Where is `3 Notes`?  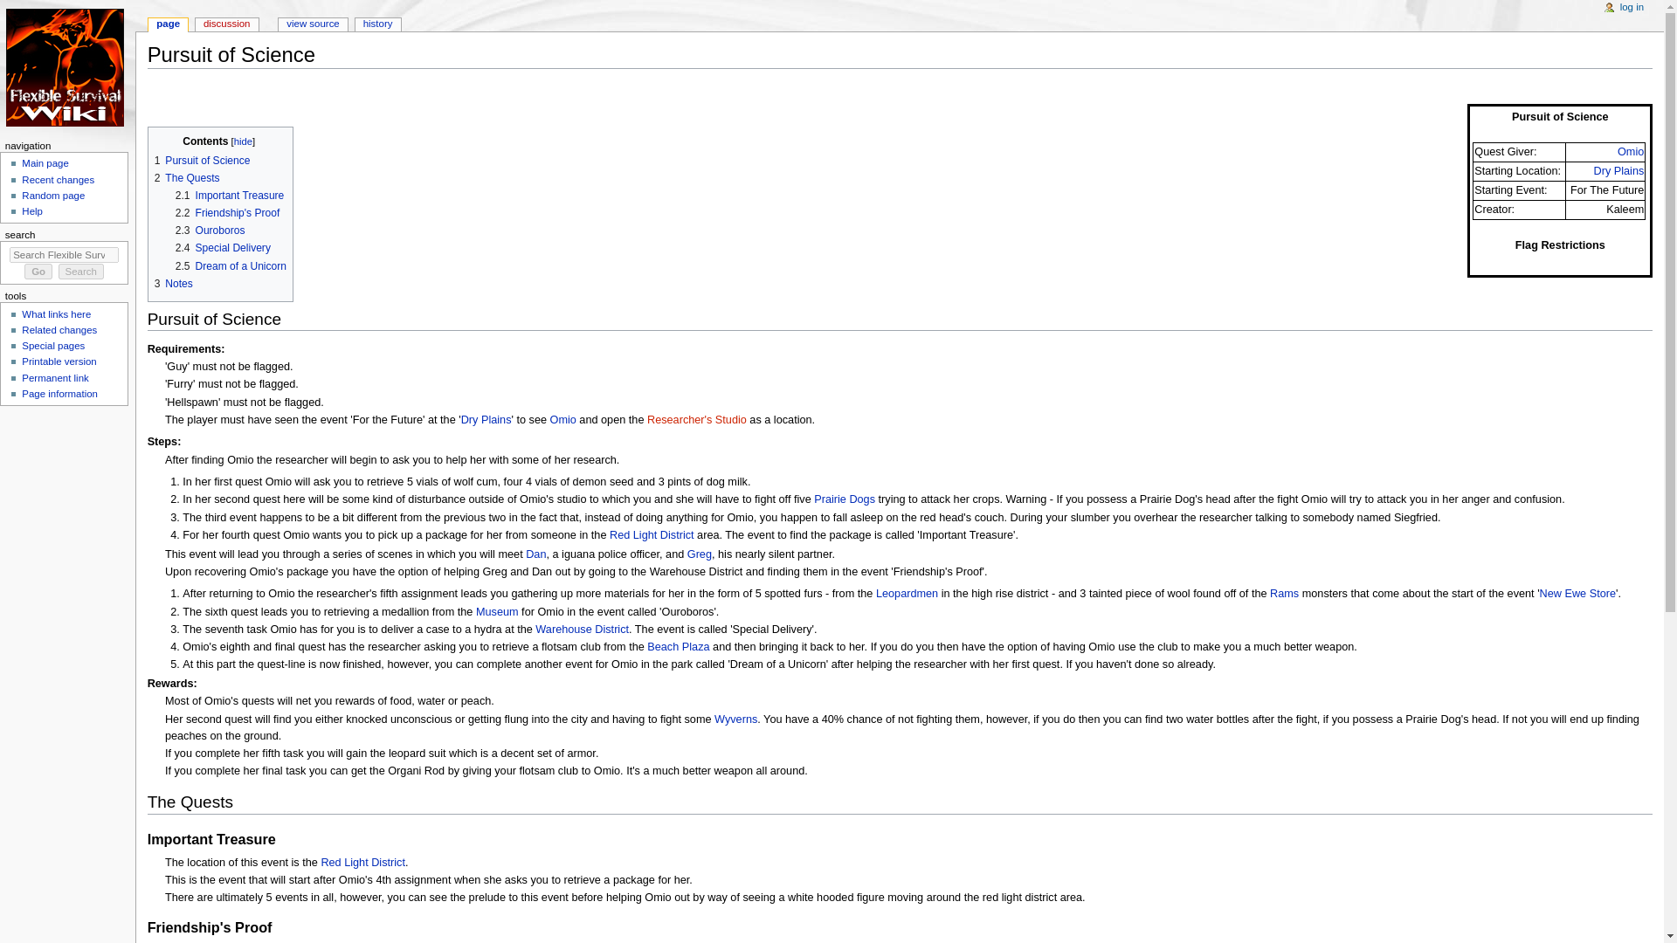
3 Notes is located at coordinates (173, 283).